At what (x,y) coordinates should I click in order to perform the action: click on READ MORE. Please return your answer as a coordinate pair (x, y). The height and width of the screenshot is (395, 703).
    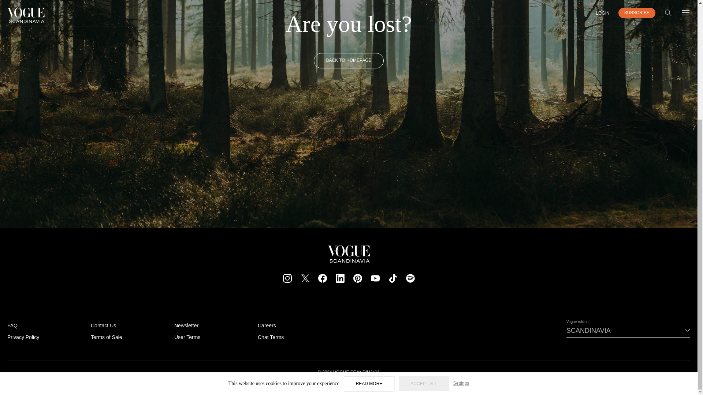
    Looking at the image, I should click on (369, 217).